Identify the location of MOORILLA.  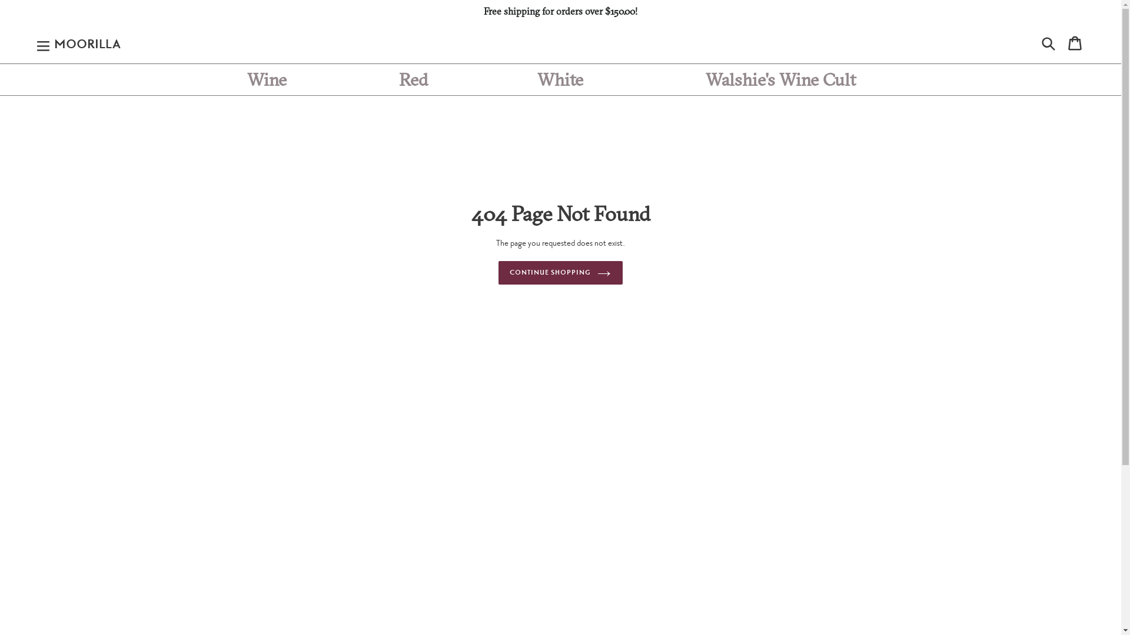
(87, 43).